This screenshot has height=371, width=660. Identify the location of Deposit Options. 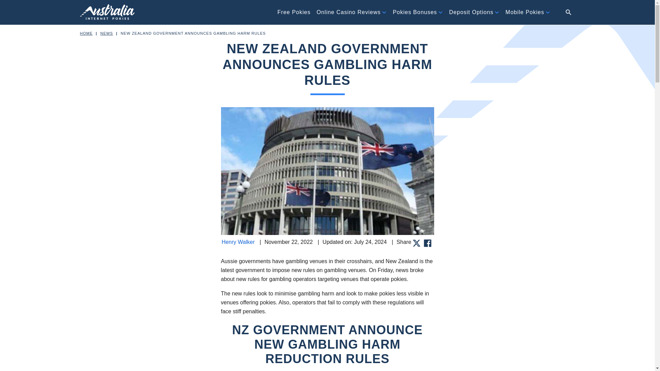
(472, 12).